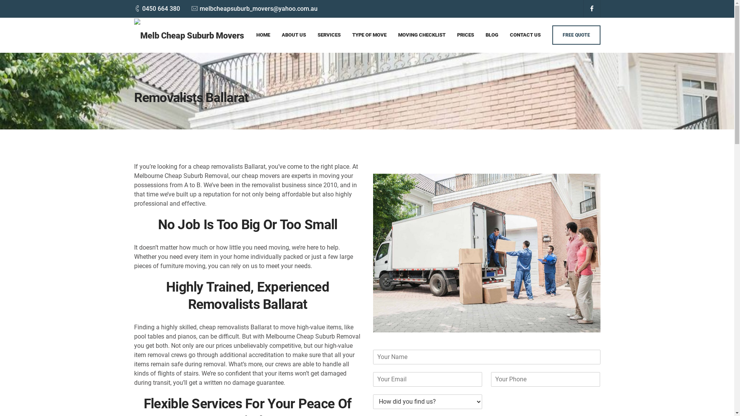 The height and width of the screenshot is (416, 740). What do you see at coordinates (343, 260) in the screenshot?
I see `Removalists Dandenong` at bounding box center [343, 260].